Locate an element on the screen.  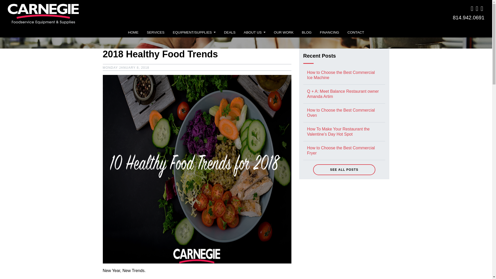
How to Choose the Best Commercial Ice Machine is located at coordinates (340, 75).